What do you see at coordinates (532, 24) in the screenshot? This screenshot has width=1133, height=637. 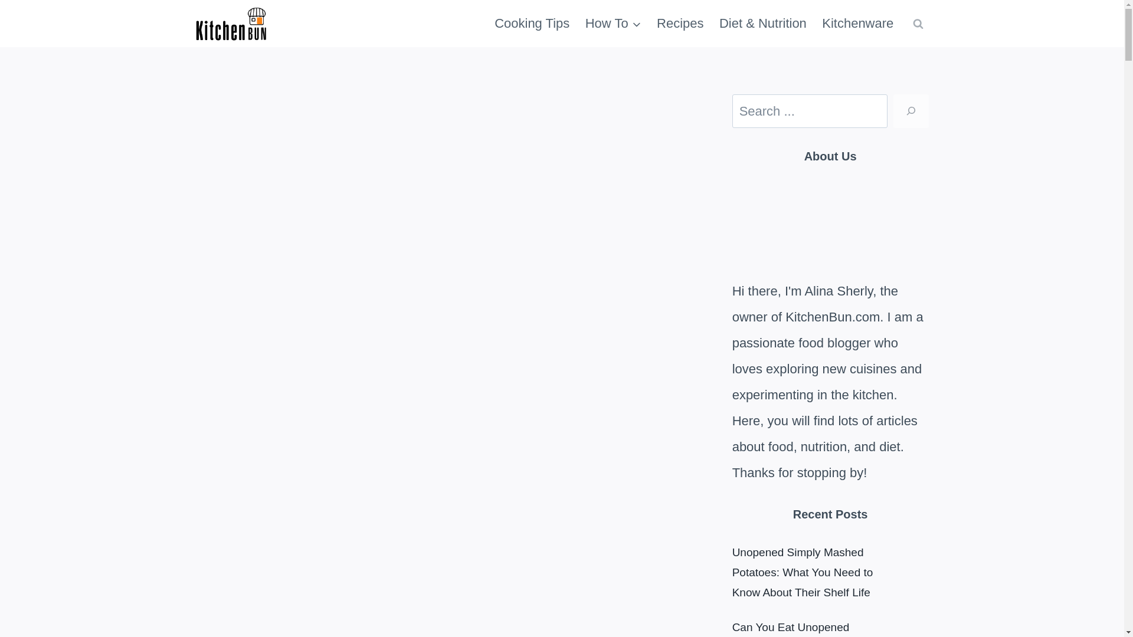 I see `Cooking Tips` at bounding box center [532, 24].